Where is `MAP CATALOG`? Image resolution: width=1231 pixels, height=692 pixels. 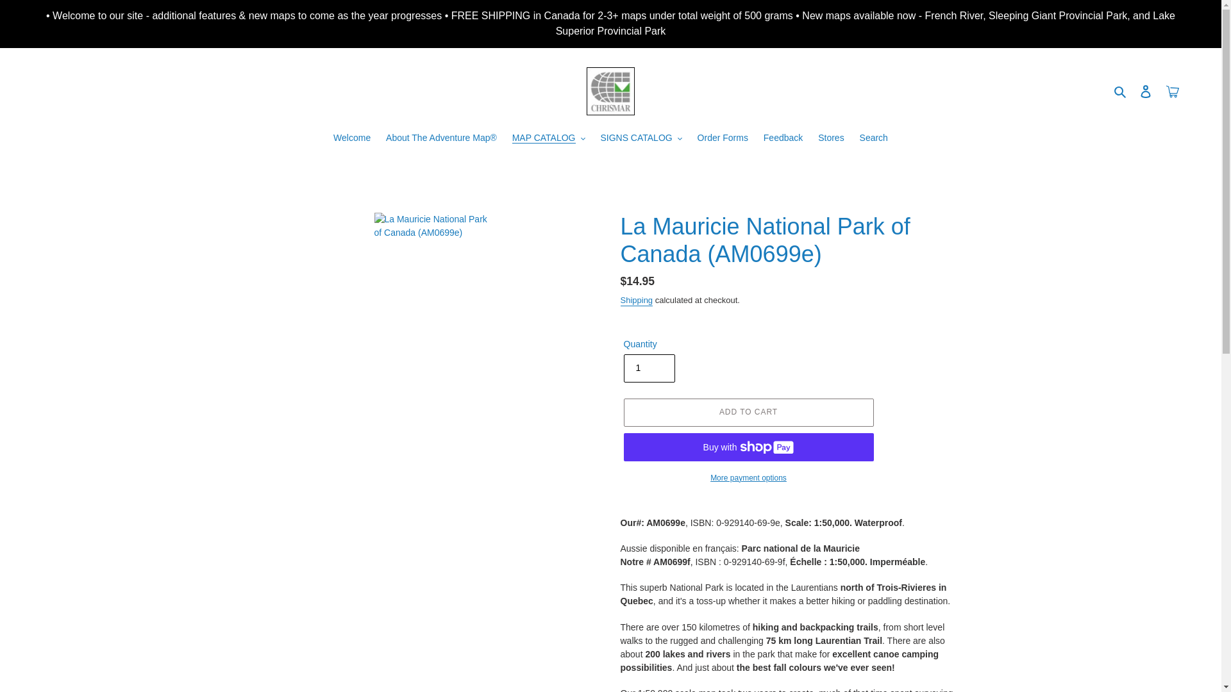 MAP CATALOG is located at coordinates (549, 138).